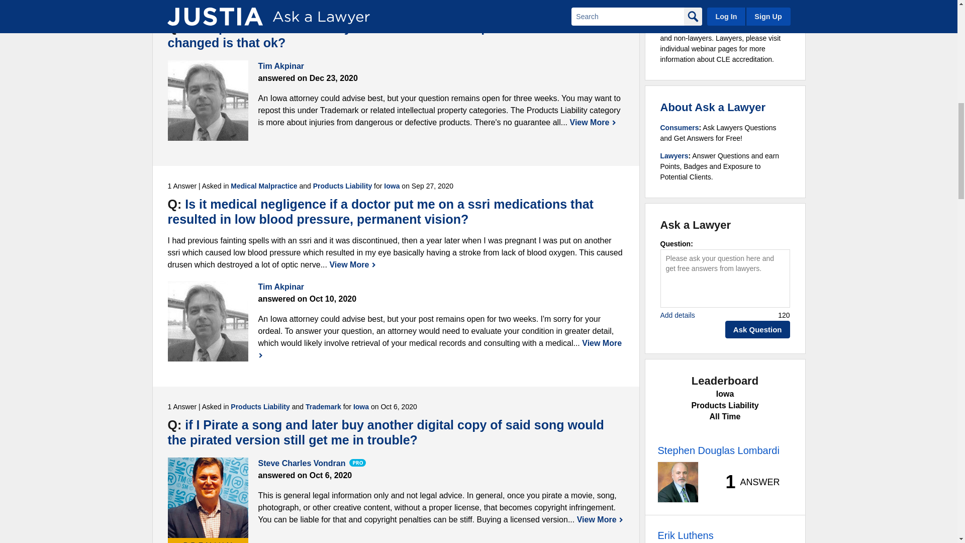 The height and width of the screenshot is (543, 965). I want to click on Ask a Lawyer - Leaderboard - Lawyer Name, so click(718, 450).